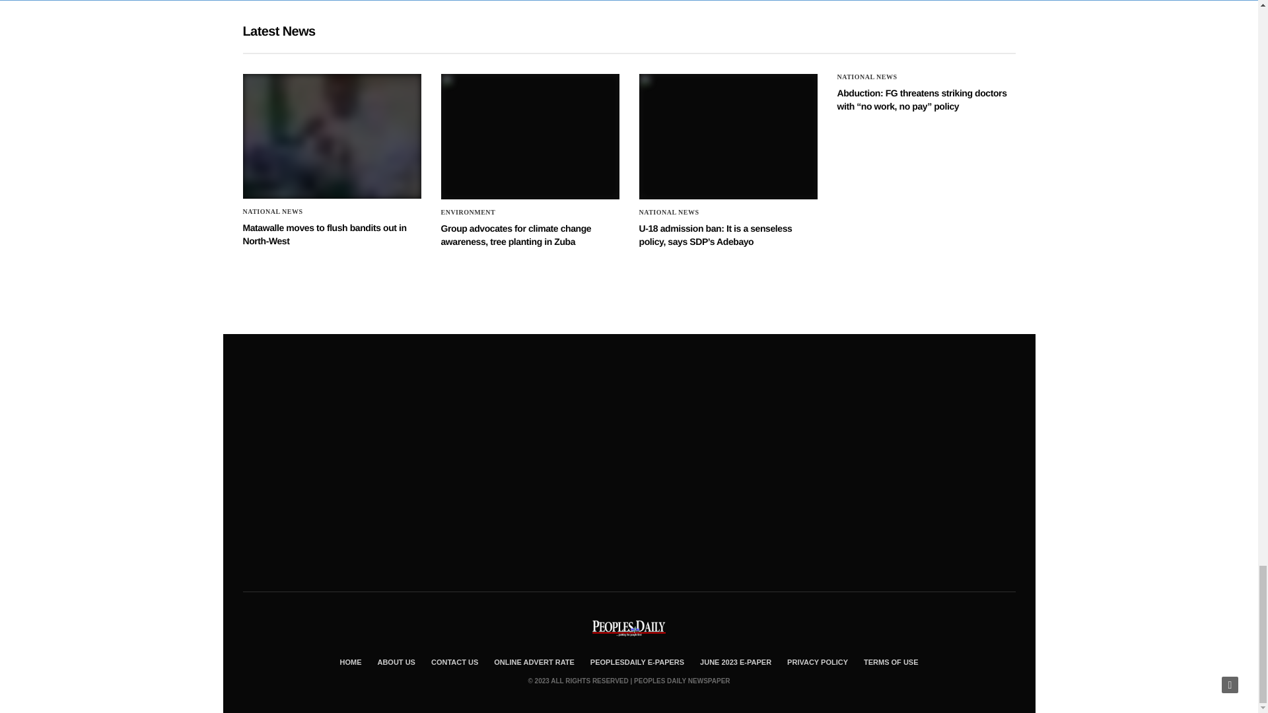  Describe the element at coordinates (325, 234) in the screenshot. I see `Matawalle moves to flush bandits out in North-West` at that location.